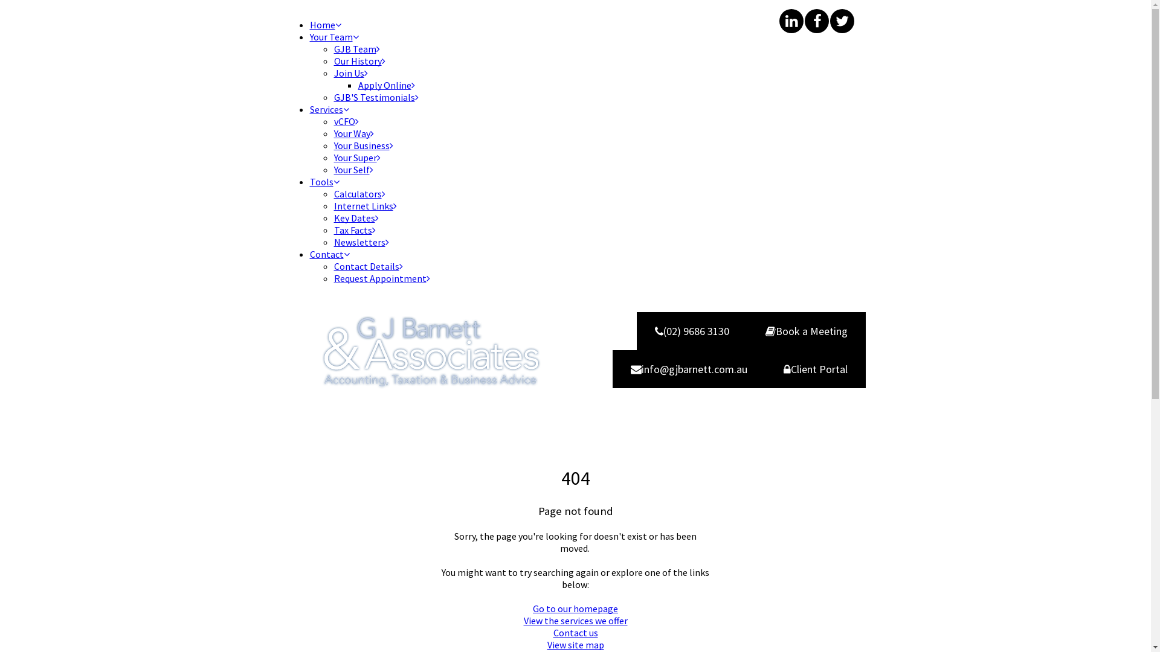 Image resolution: width=1160 pixels, height=652 pixels. What do you see at coordinates (329, 254) in the screenshot?
I see `Contact` at bounding box center [329, 254].